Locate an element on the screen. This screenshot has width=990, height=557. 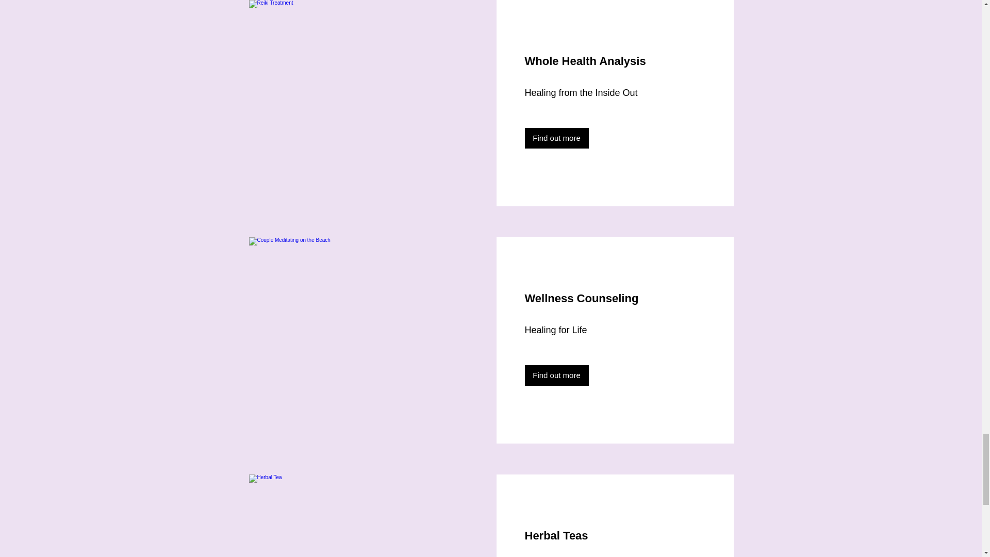
Find out more is located at coordinates (557, 138).